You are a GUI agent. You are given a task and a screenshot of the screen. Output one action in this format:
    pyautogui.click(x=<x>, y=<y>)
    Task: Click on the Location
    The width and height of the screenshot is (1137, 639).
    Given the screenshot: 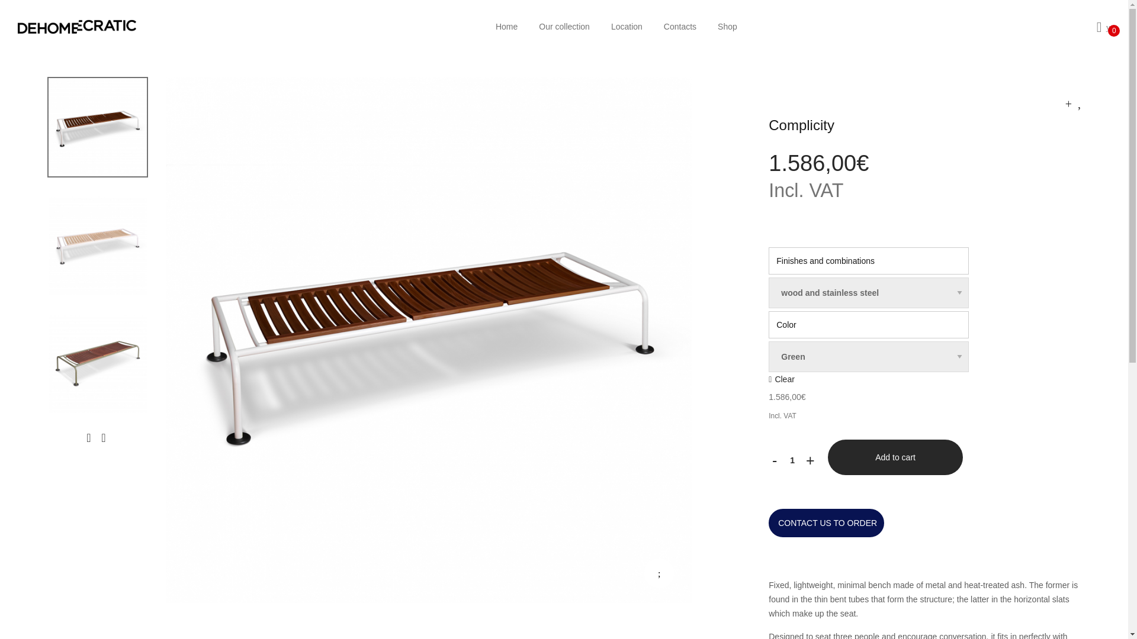 What is the action you would take?
    pyautogui.click(x=627, y=26)
    